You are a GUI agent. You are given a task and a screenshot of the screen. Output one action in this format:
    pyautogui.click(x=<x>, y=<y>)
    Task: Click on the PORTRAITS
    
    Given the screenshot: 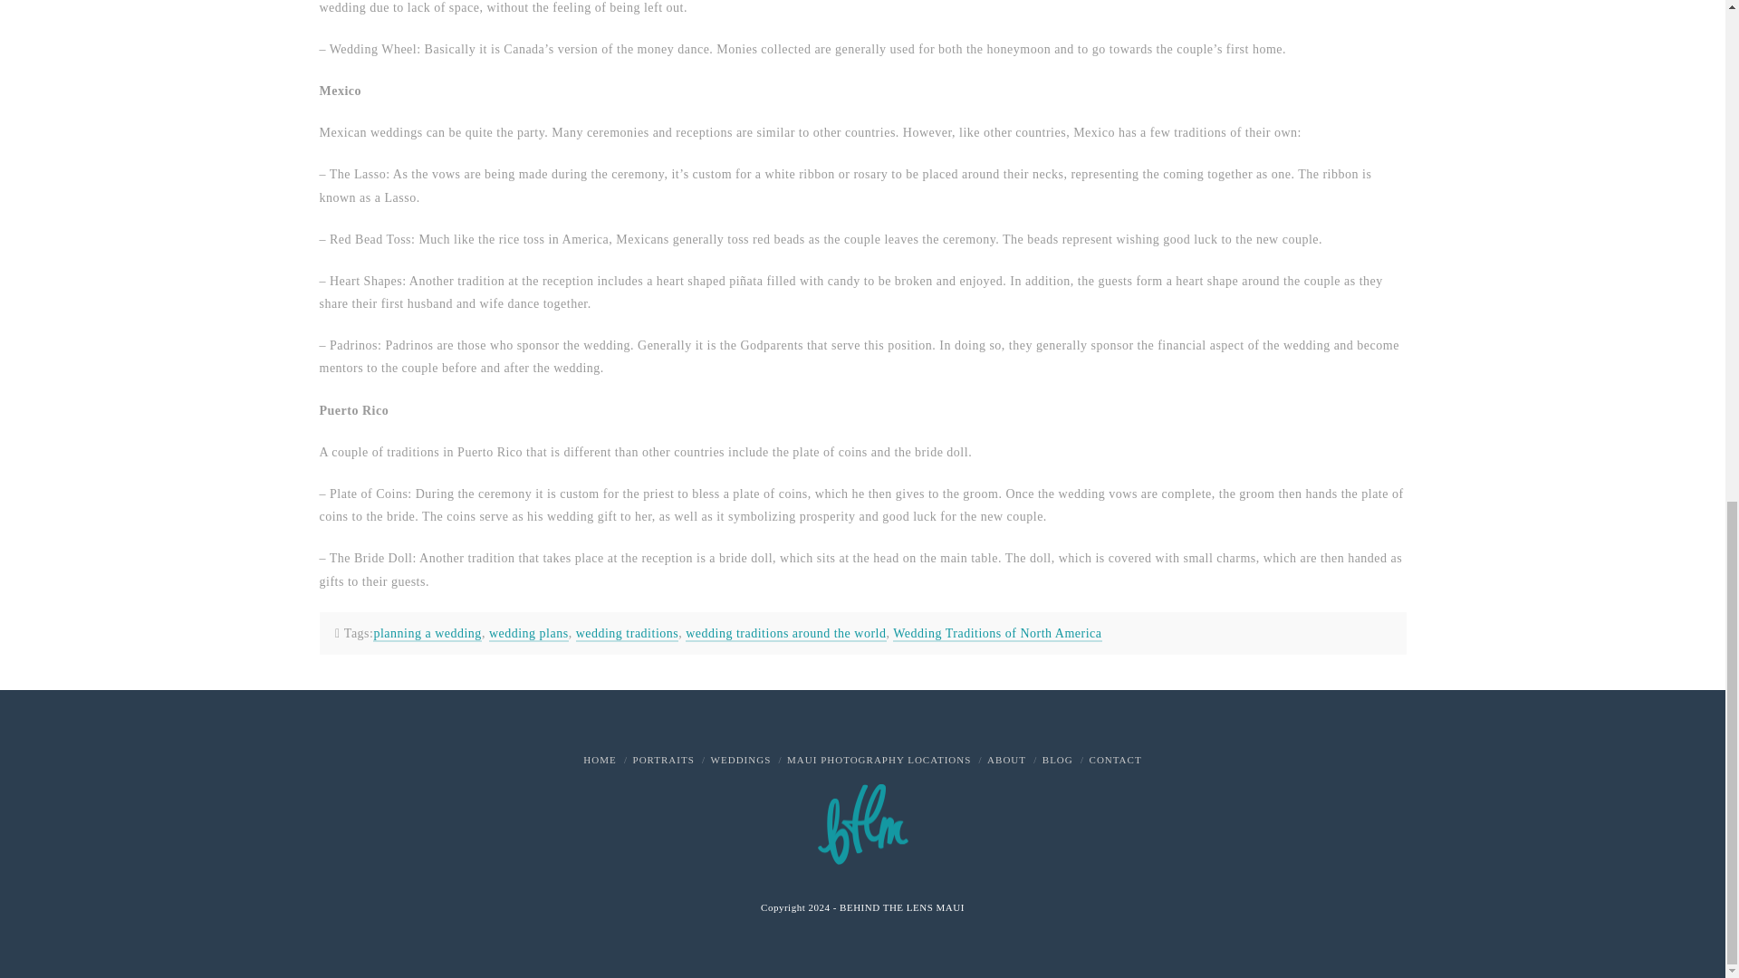 What is the action you would take?
    pyautogui.click(x=663, y=759)
    